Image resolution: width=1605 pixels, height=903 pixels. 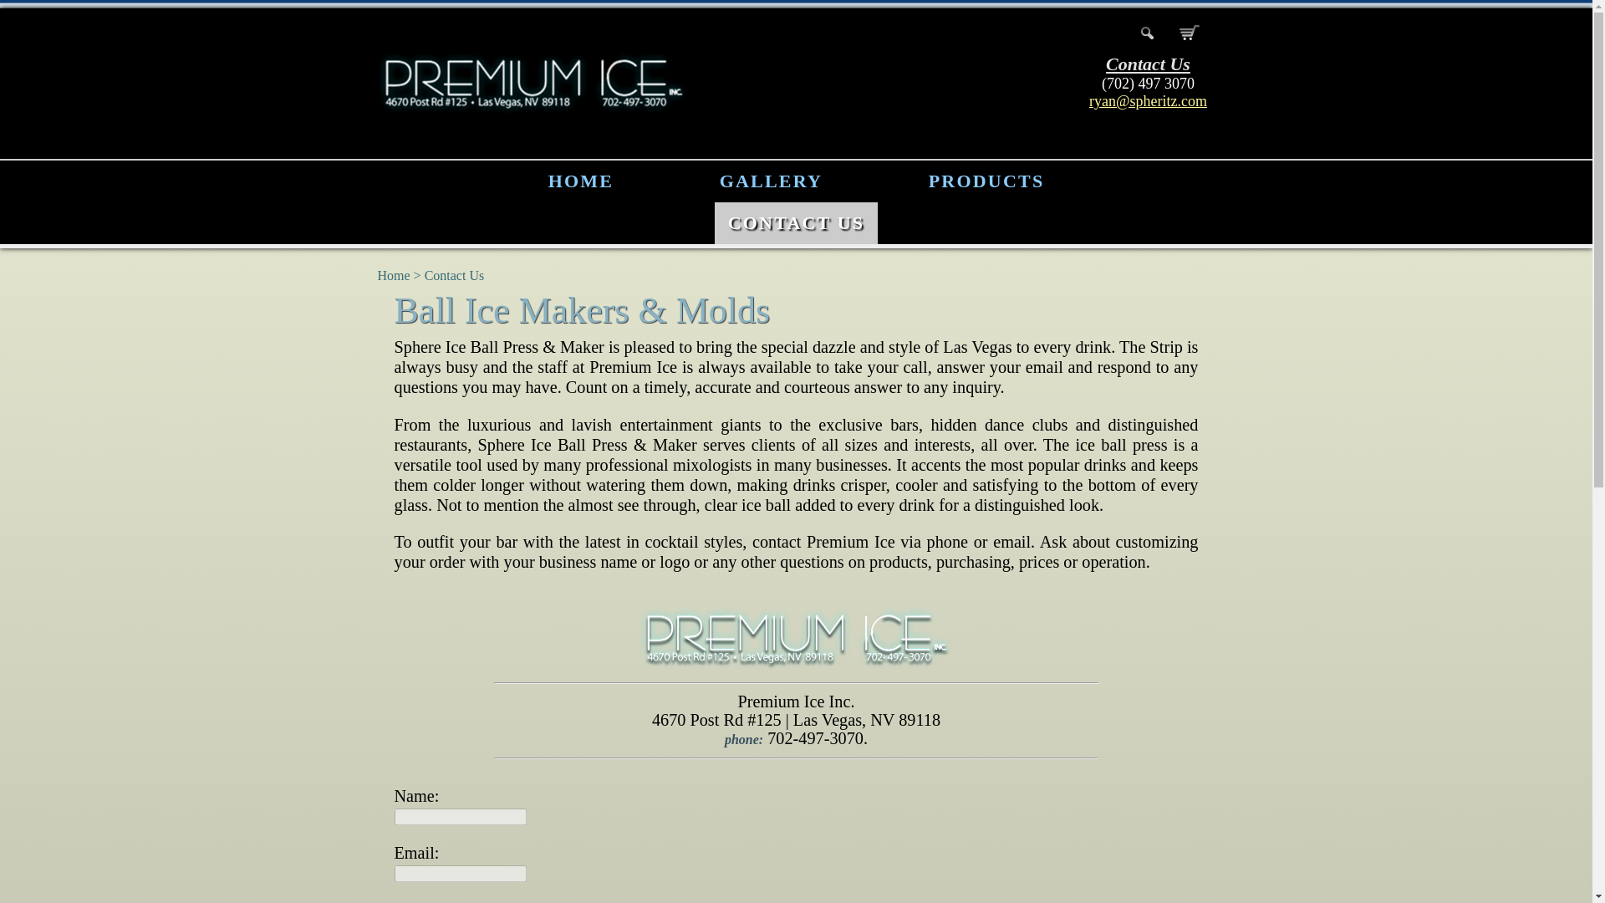 I want to click on CONTACT US, so click(x=796, y=222).